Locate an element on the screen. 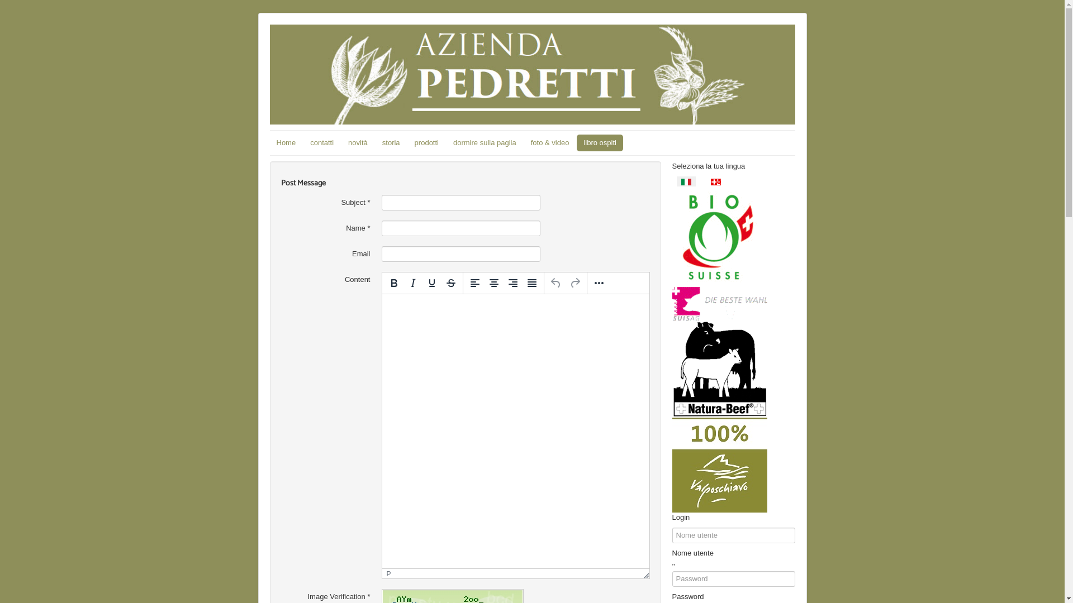 The width and height of the screenshot is (1073, 603). 100VP is located at coordinates (719, 465).